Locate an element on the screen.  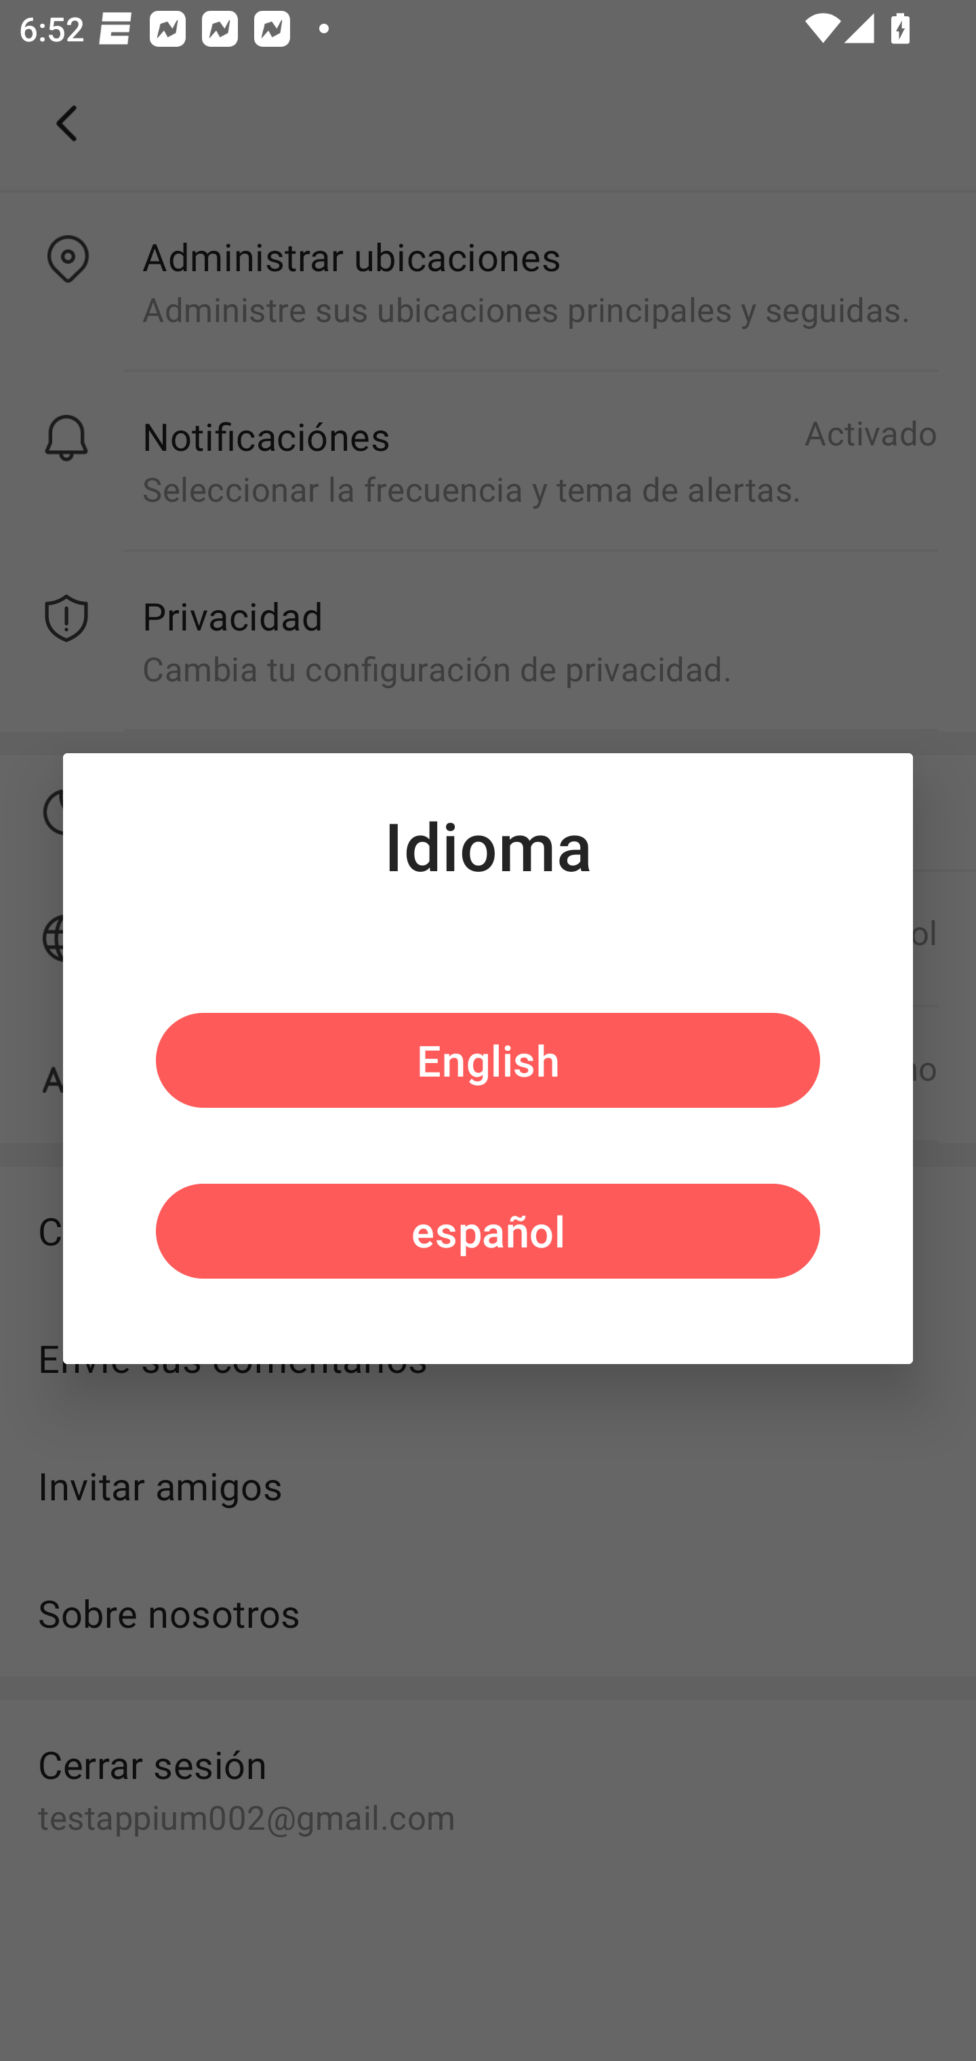
español is located at coordinates (488, 1230).